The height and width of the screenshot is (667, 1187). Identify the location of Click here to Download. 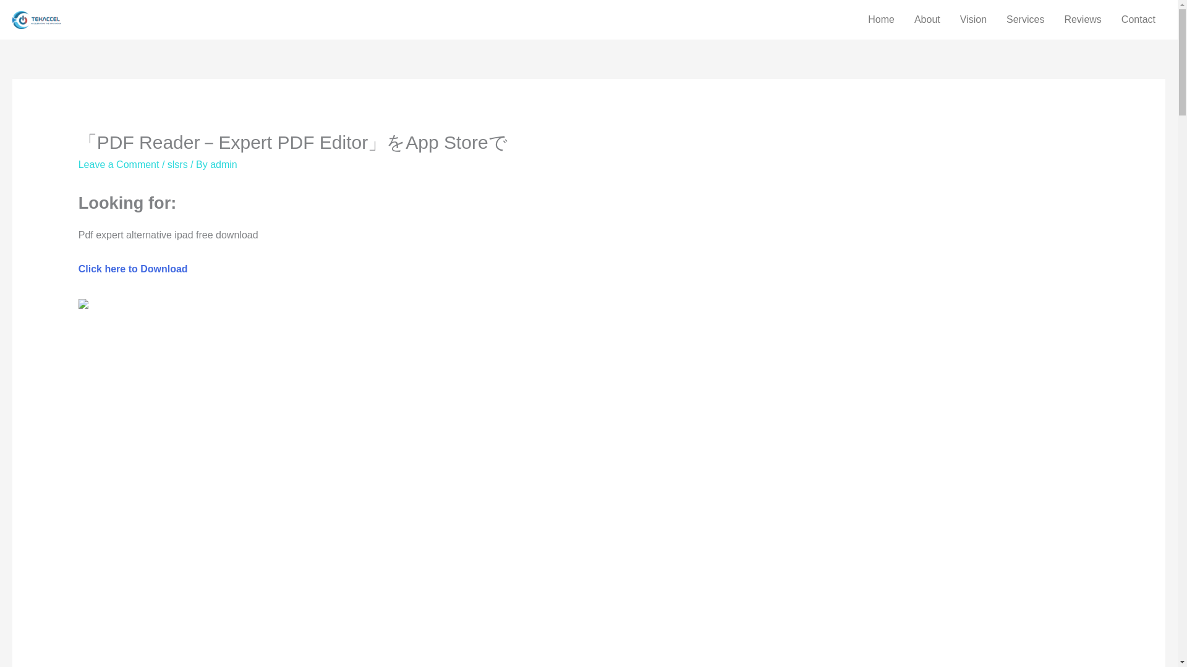
(132, 268).